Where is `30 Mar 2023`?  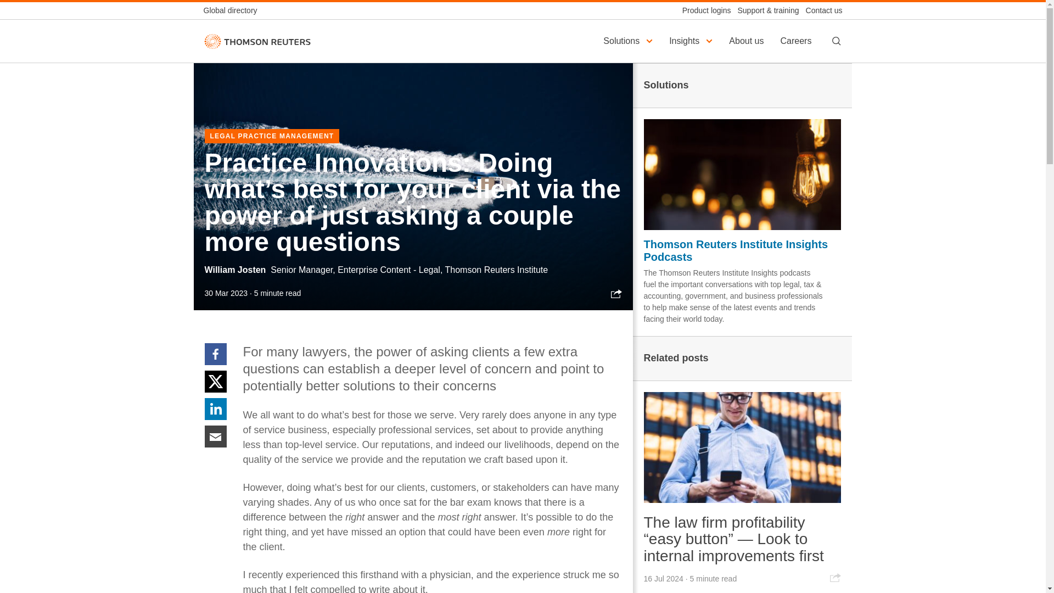 30 Mar 2023 is located at coordinates (226, 293).